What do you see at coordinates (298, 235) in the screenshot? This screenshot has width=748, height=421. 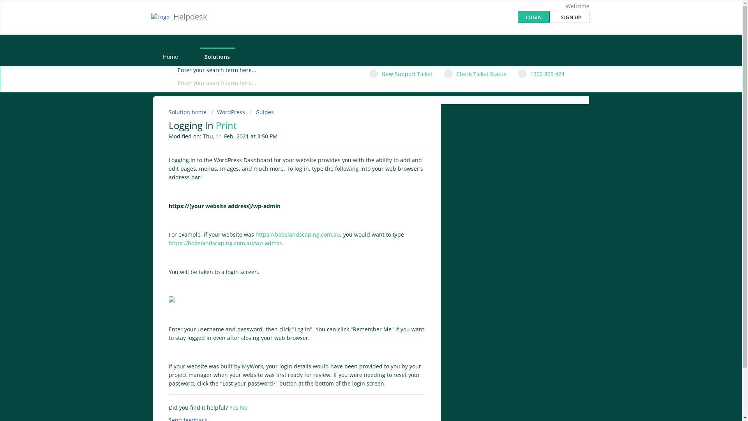 I see `https://bobslandscaping.com.au` at bounding box center [298, 235].